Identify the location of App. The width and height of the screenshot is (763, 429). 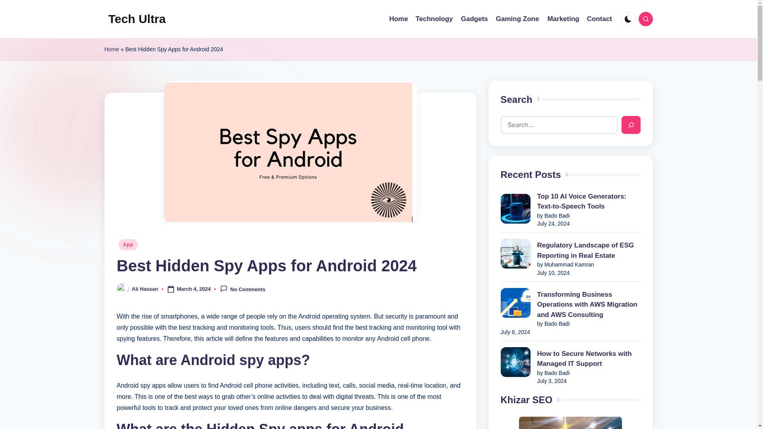
(128, 244).